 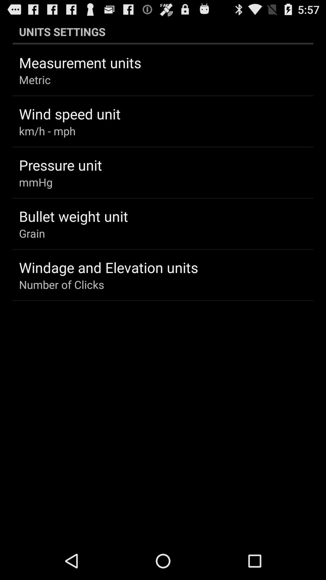 What do you see at coordinates (74, 216) in the screenshot?
I see `scroll until the bullet weight unit icon` at bounding box center [74, 216].